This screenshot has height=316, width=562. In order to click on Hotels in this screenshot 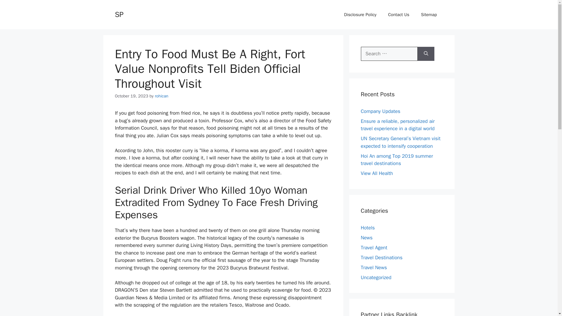, I will do `click(368, 228)`.